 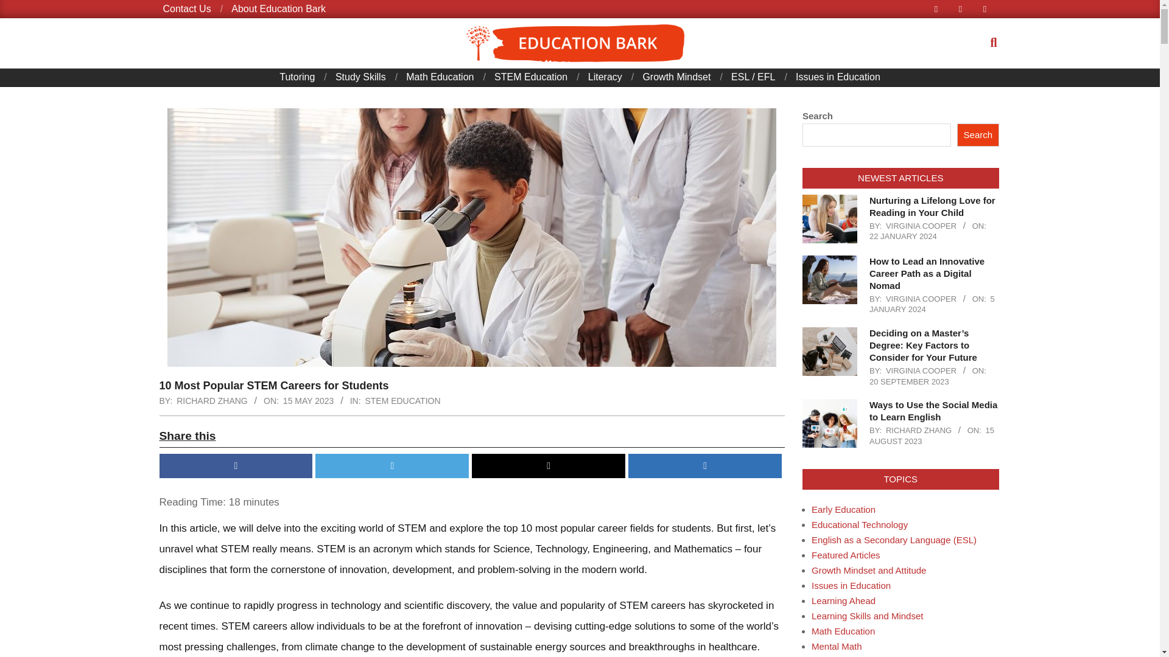 I want to click on Growth Mindset, so click(x=676, y=77).